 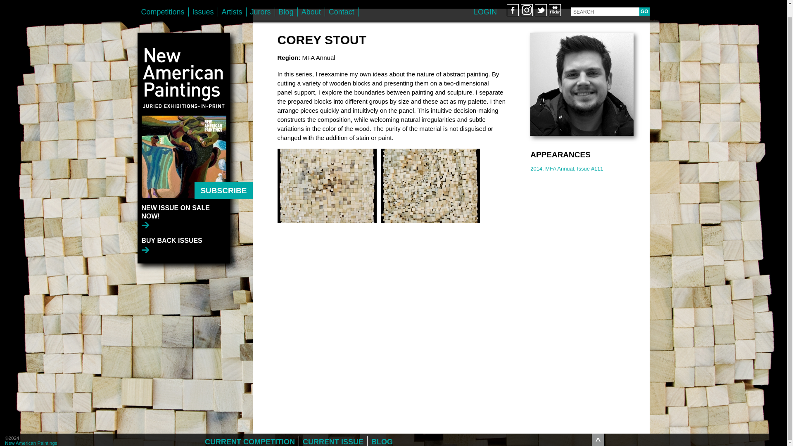 What do you see at coordinates (598, 427) in the screenshot?
I see `toggle` at bounding box center [598, 427].